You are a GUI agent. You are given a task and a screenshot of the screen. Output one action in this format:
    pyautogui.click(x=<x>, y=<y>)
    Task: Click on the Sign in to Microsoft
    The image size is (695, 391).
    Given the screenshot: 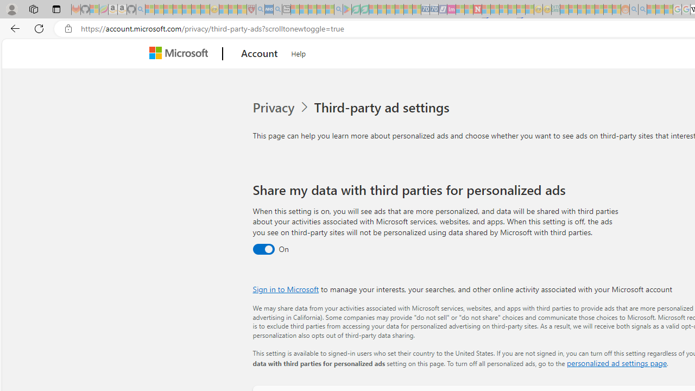 What is the action you would take?
    pyautogui.click(x=286, y=289)
    